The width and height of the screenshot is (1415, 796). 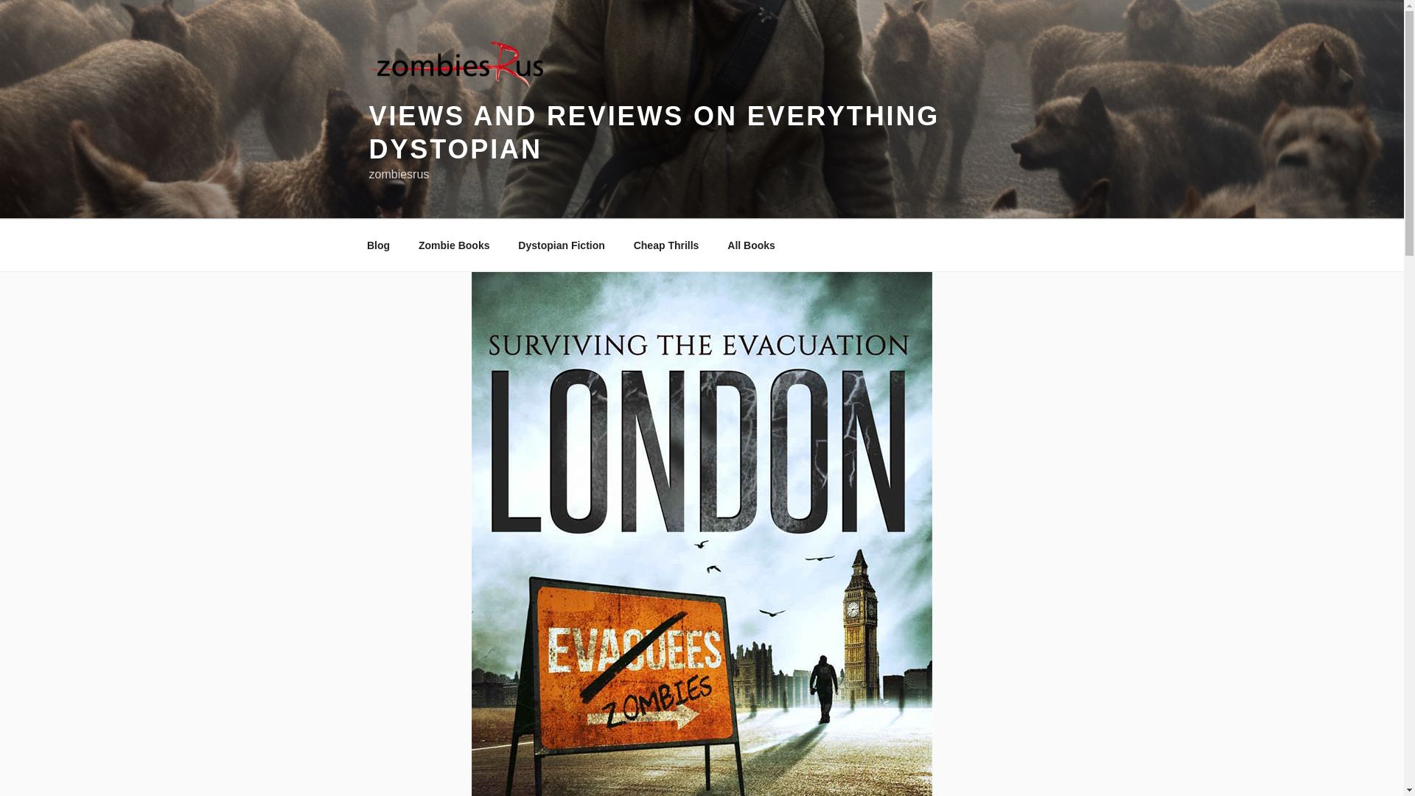 What do you see at coordinates (377, 245) in the screenshot?
I see `Blog` at bounding box center [377, 245].